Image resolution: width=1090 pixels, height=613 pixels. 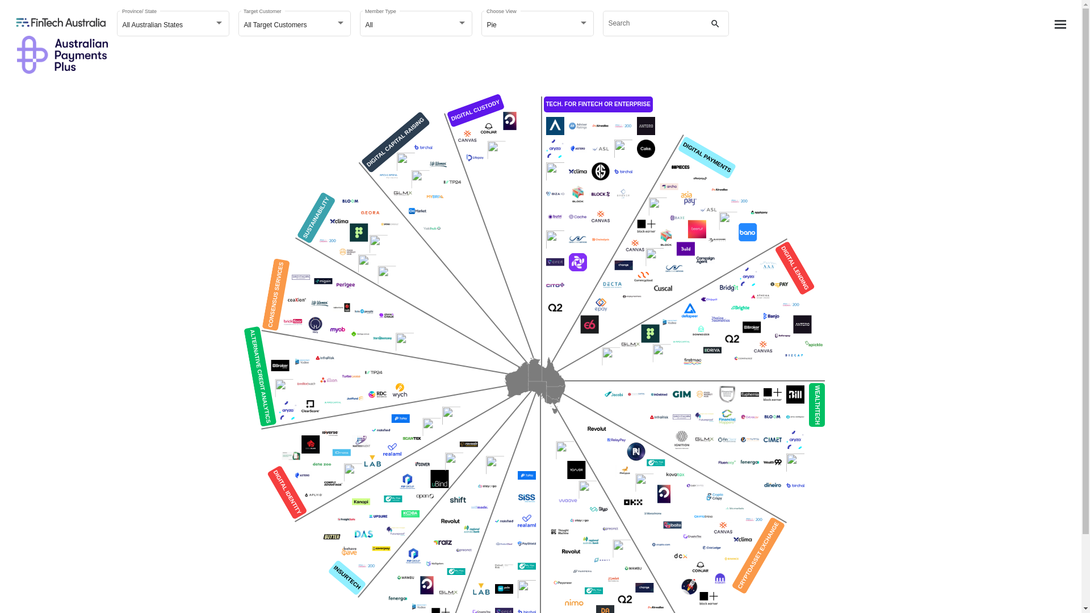 What do you see at coordinates (633, 502) in the screenshot?
I see `OKX` at bounding box center [633, 502].